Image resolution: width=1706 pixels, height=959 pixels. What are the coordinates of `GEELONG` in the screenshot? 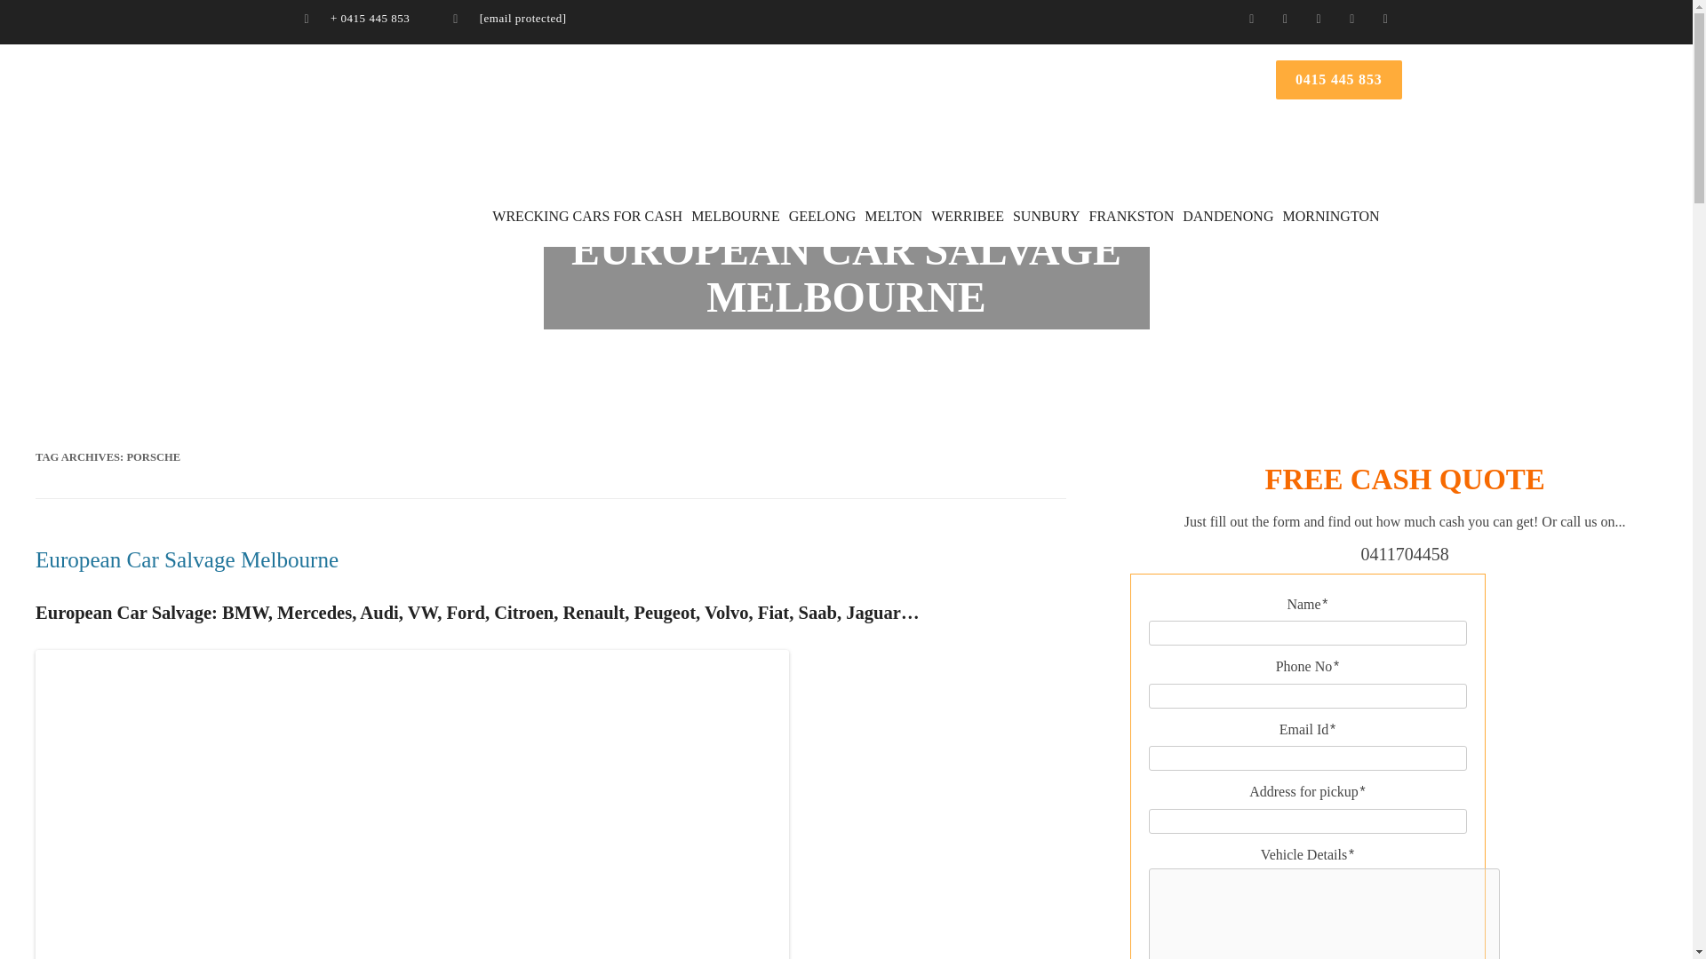 It's located at (822, 216).